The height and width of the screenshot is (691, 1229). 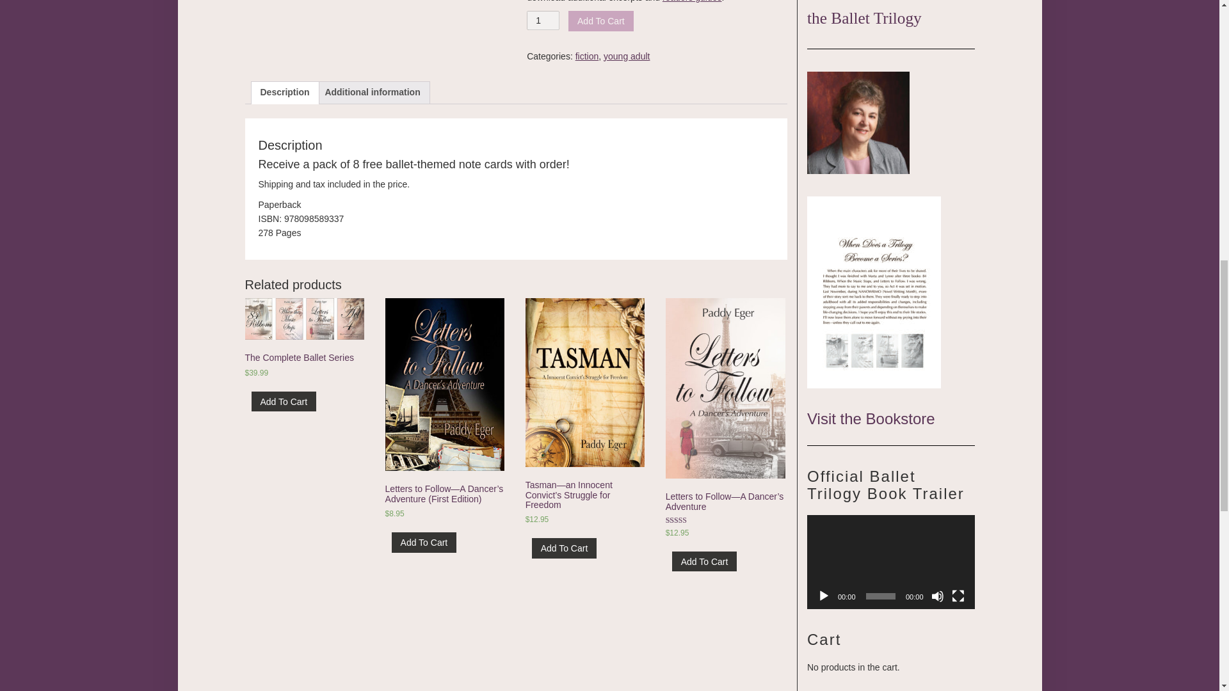 What do you see at coordinates (565, 548) in the screenshot?
I see `Add To Cart` at bounding box center [565, 548].